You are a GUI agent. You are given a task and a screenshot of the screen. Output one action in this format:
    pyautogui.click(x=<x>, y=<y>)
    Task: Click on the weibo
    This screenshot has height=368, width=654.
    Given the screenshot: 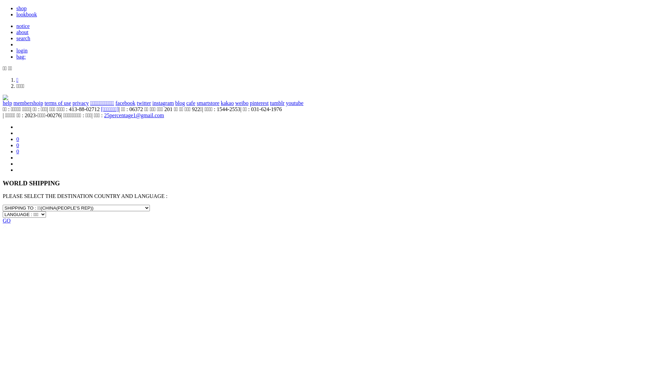 What is the action you would take?
    pyautogui.click(x=242, y=103)
    